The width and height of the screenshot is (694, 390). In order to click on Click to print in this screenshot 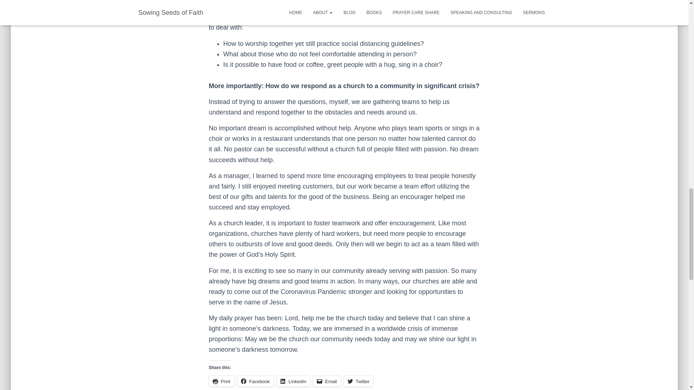, I will do `click(221, 381)`.